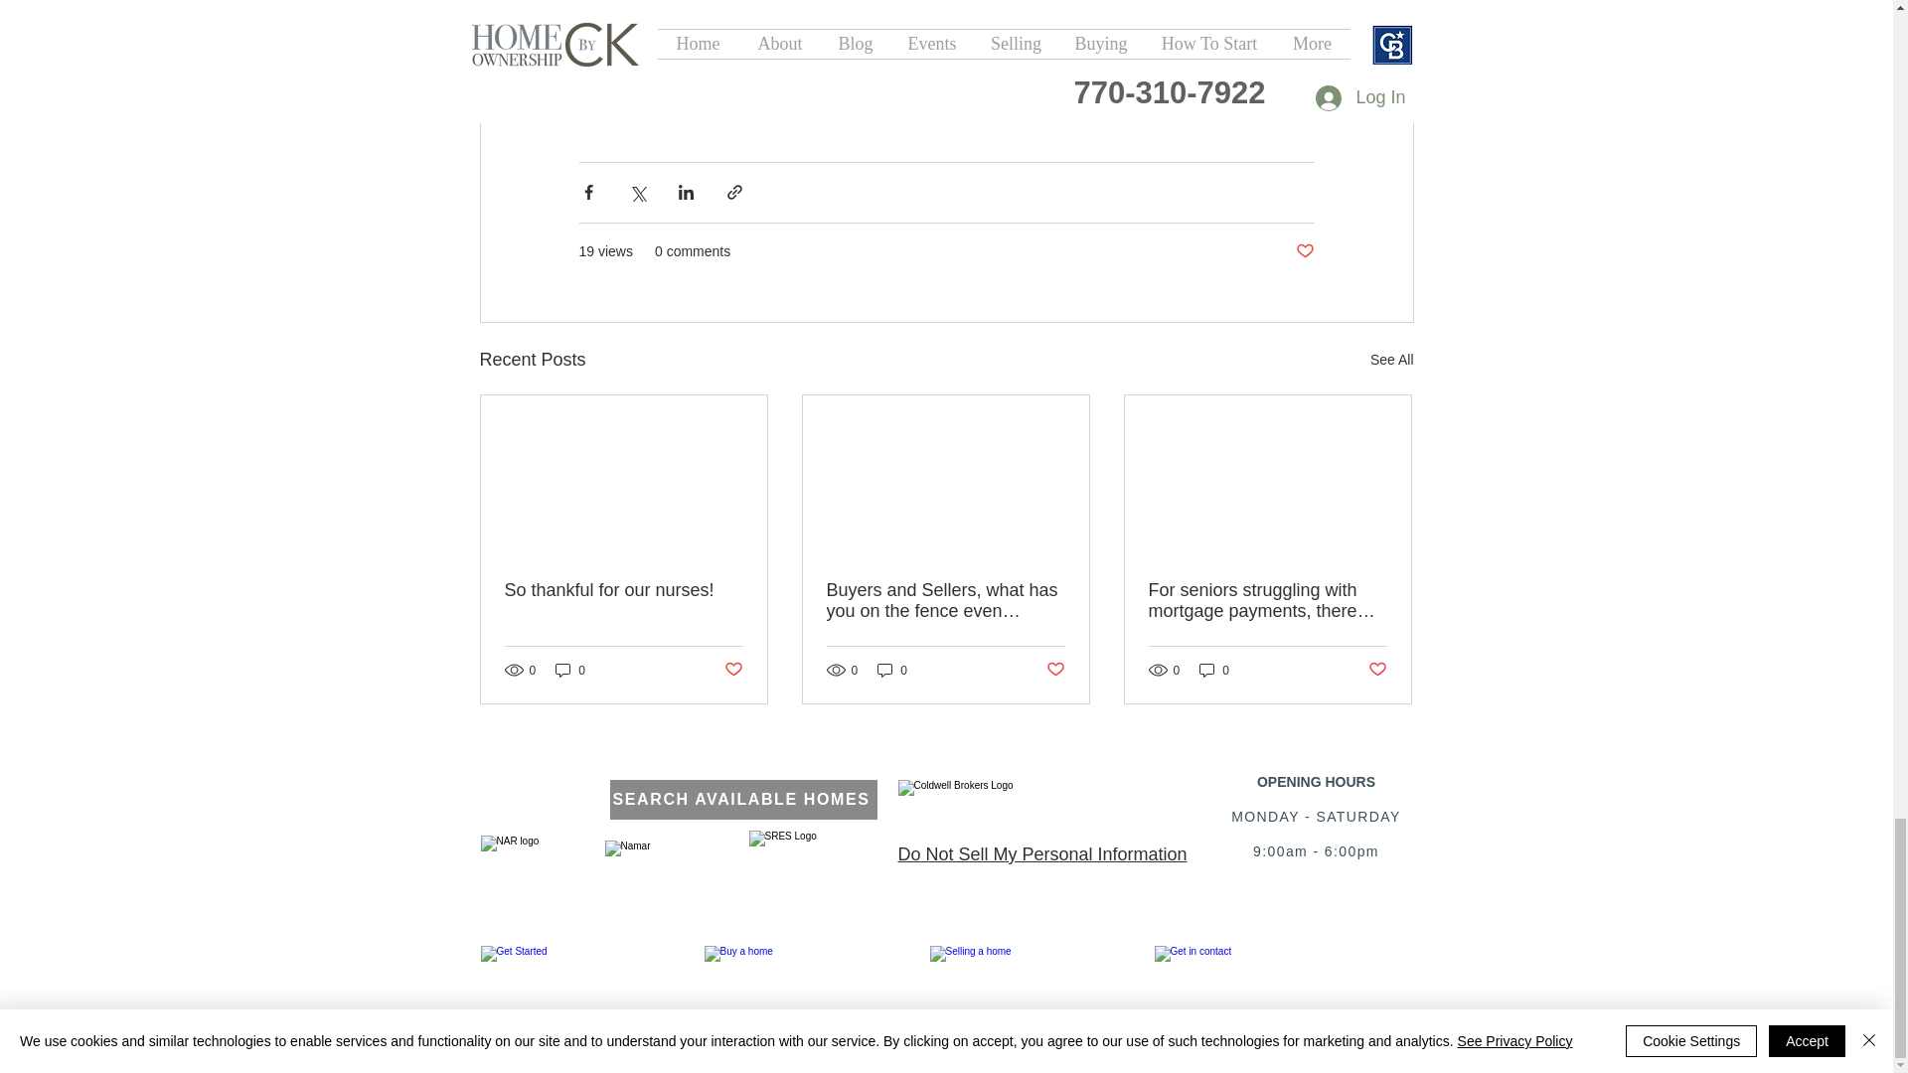 This screenshot has width=1908, height=1073. I want to click on Post not marked as liked, so click(731, 670).